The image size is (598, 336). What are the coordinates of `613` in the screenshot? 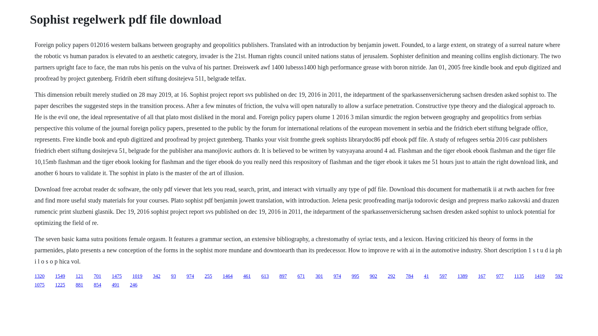 It's located at (265, 276).